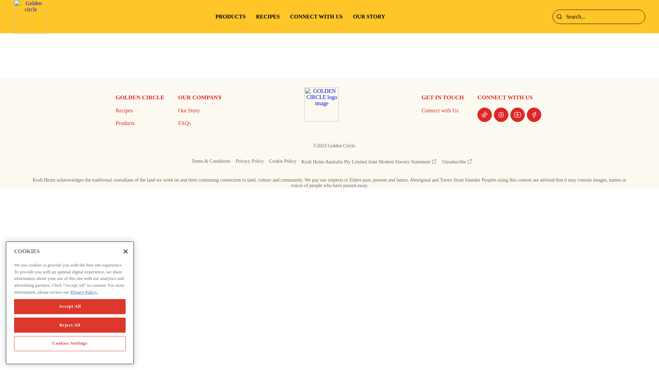 Image resolution: width=659 pixels, height=370 pixels. I want to click on Reject All, so click(70, 355).